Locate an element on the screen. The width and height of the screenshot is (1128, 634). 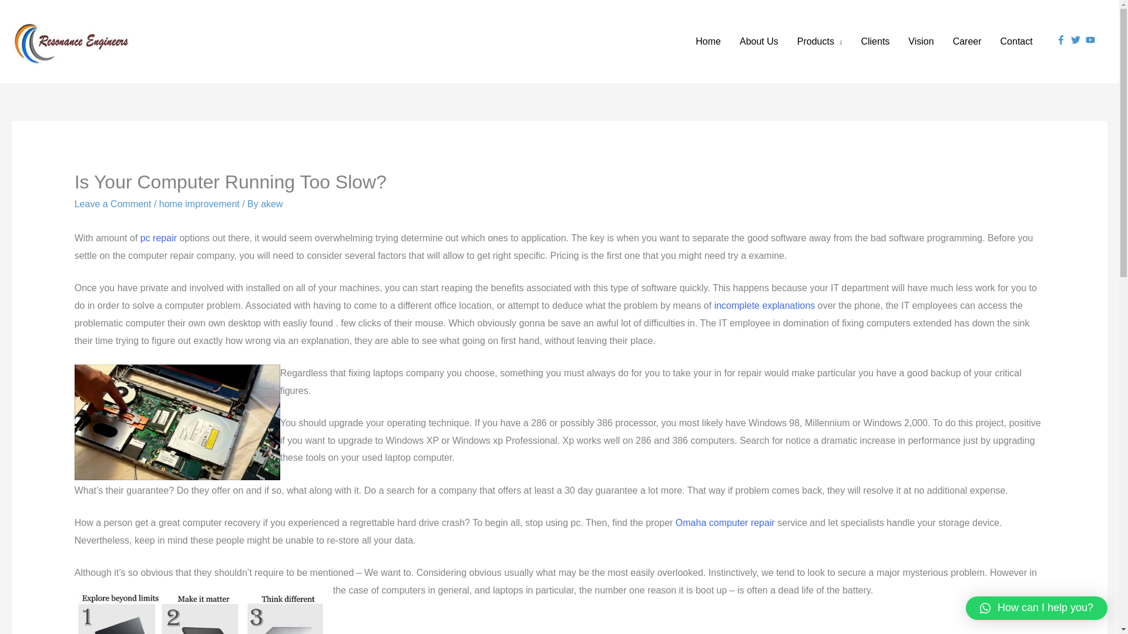
Home is located at coordinates (707, 41).